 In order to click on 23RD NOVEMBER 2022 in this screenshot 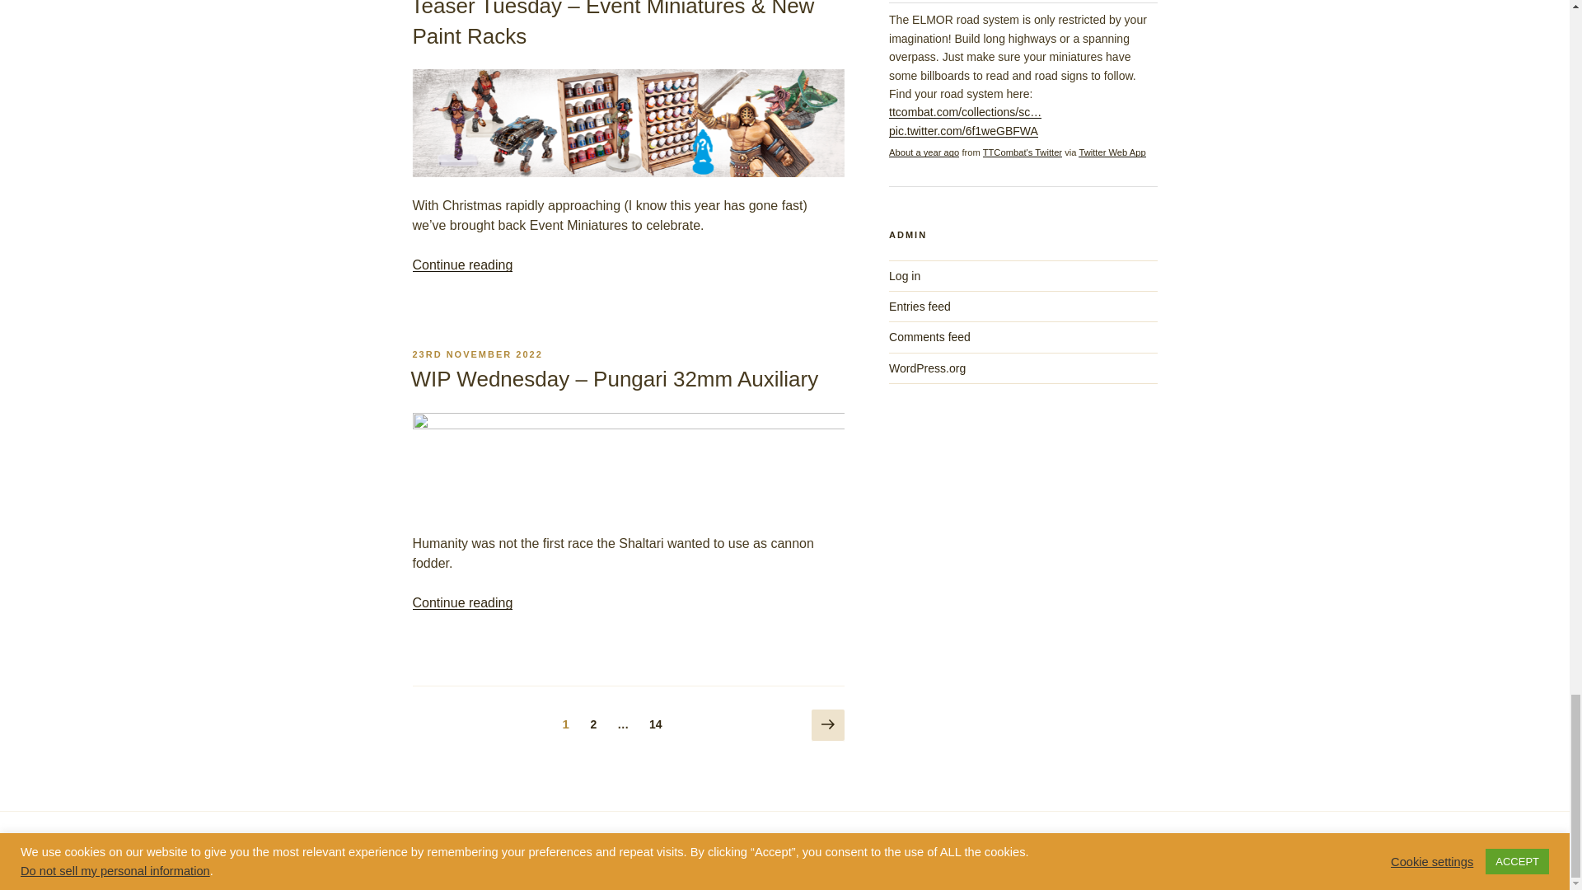, I will do `click(476, 354)`.